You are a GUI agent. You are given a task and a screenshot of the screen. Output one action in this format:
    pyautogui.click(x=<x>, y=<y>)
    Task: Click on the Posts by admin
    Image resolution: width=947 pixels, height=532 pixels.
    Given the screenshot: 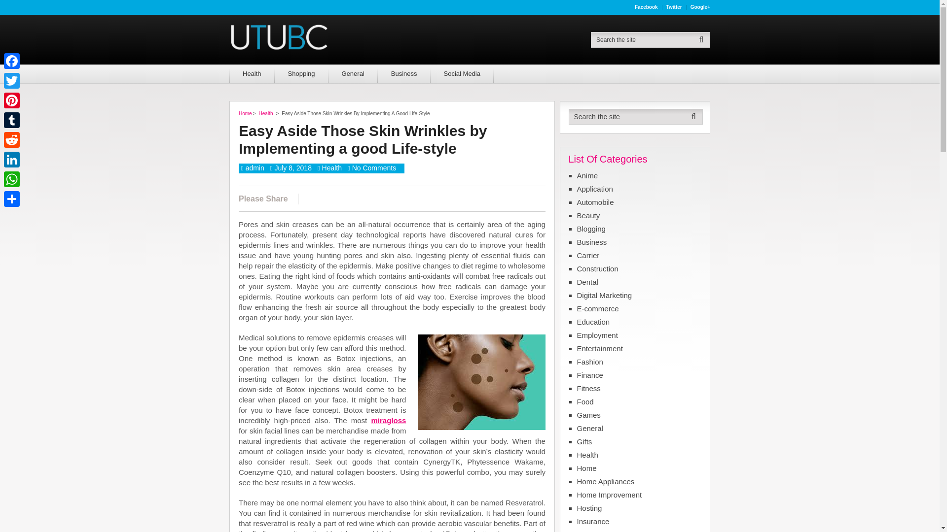 What is the action you would take?
    pyautogui.click(x=255, y=167)
    